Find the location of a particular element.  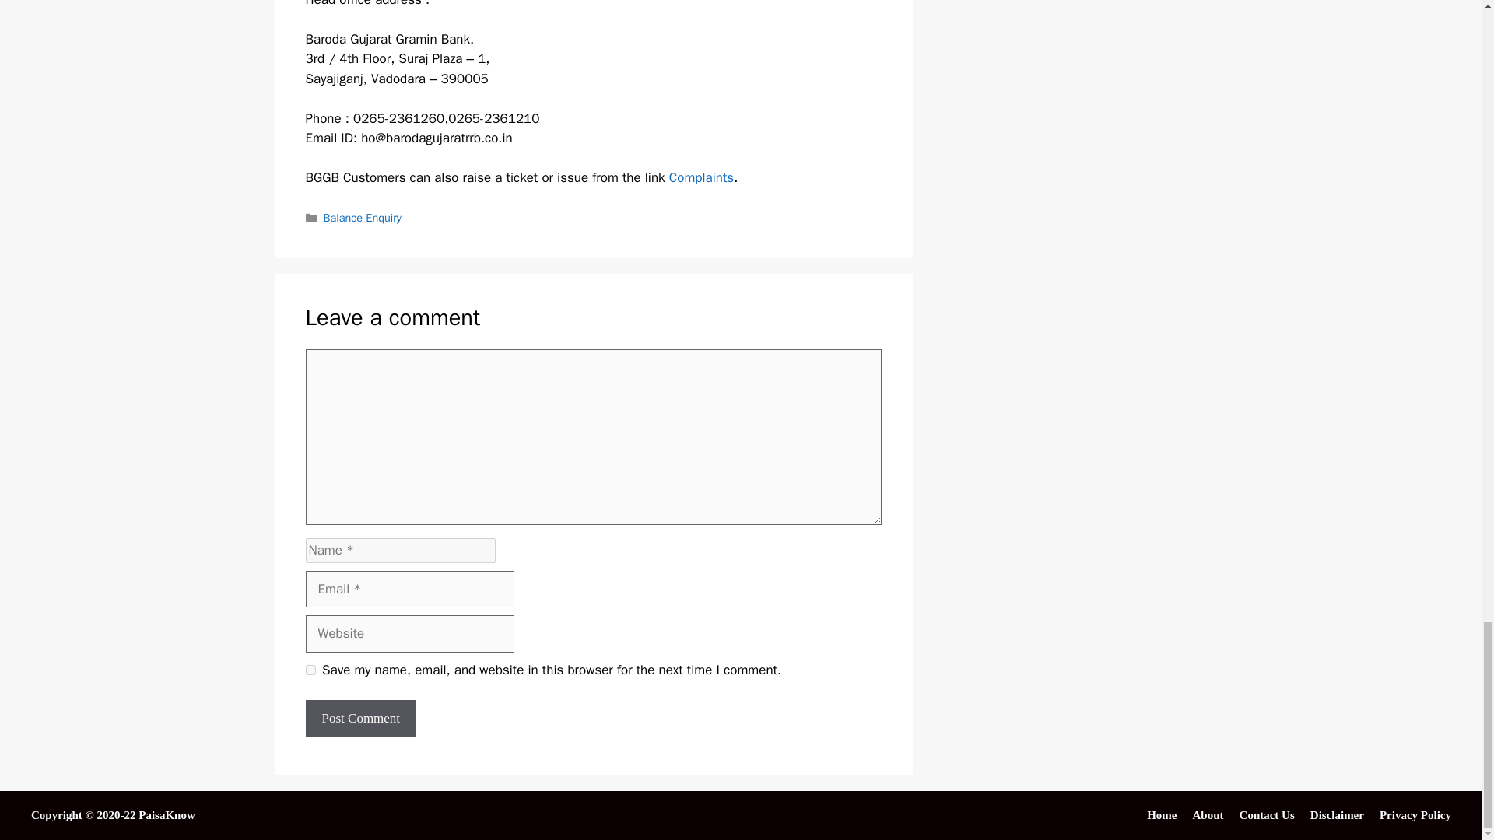

Post Comment is located at coordinates (360, 719).